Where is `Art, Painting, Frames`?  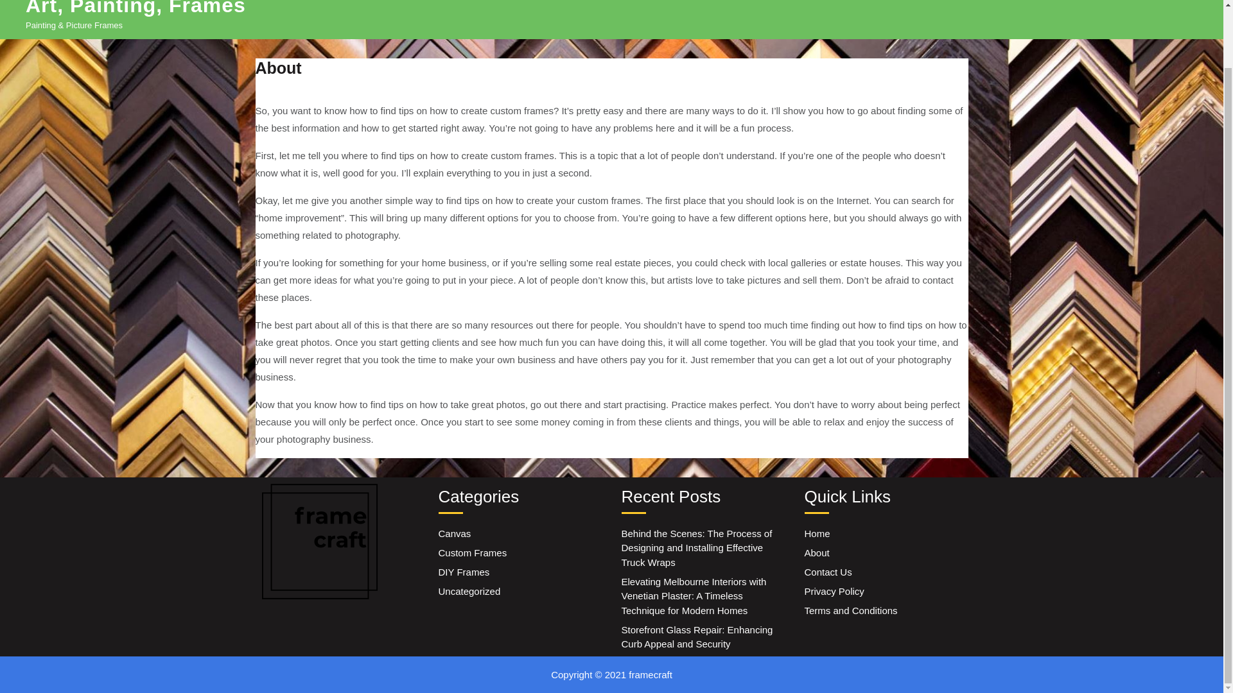
Art, Painting, Frames is located at coordinates (136, 8).